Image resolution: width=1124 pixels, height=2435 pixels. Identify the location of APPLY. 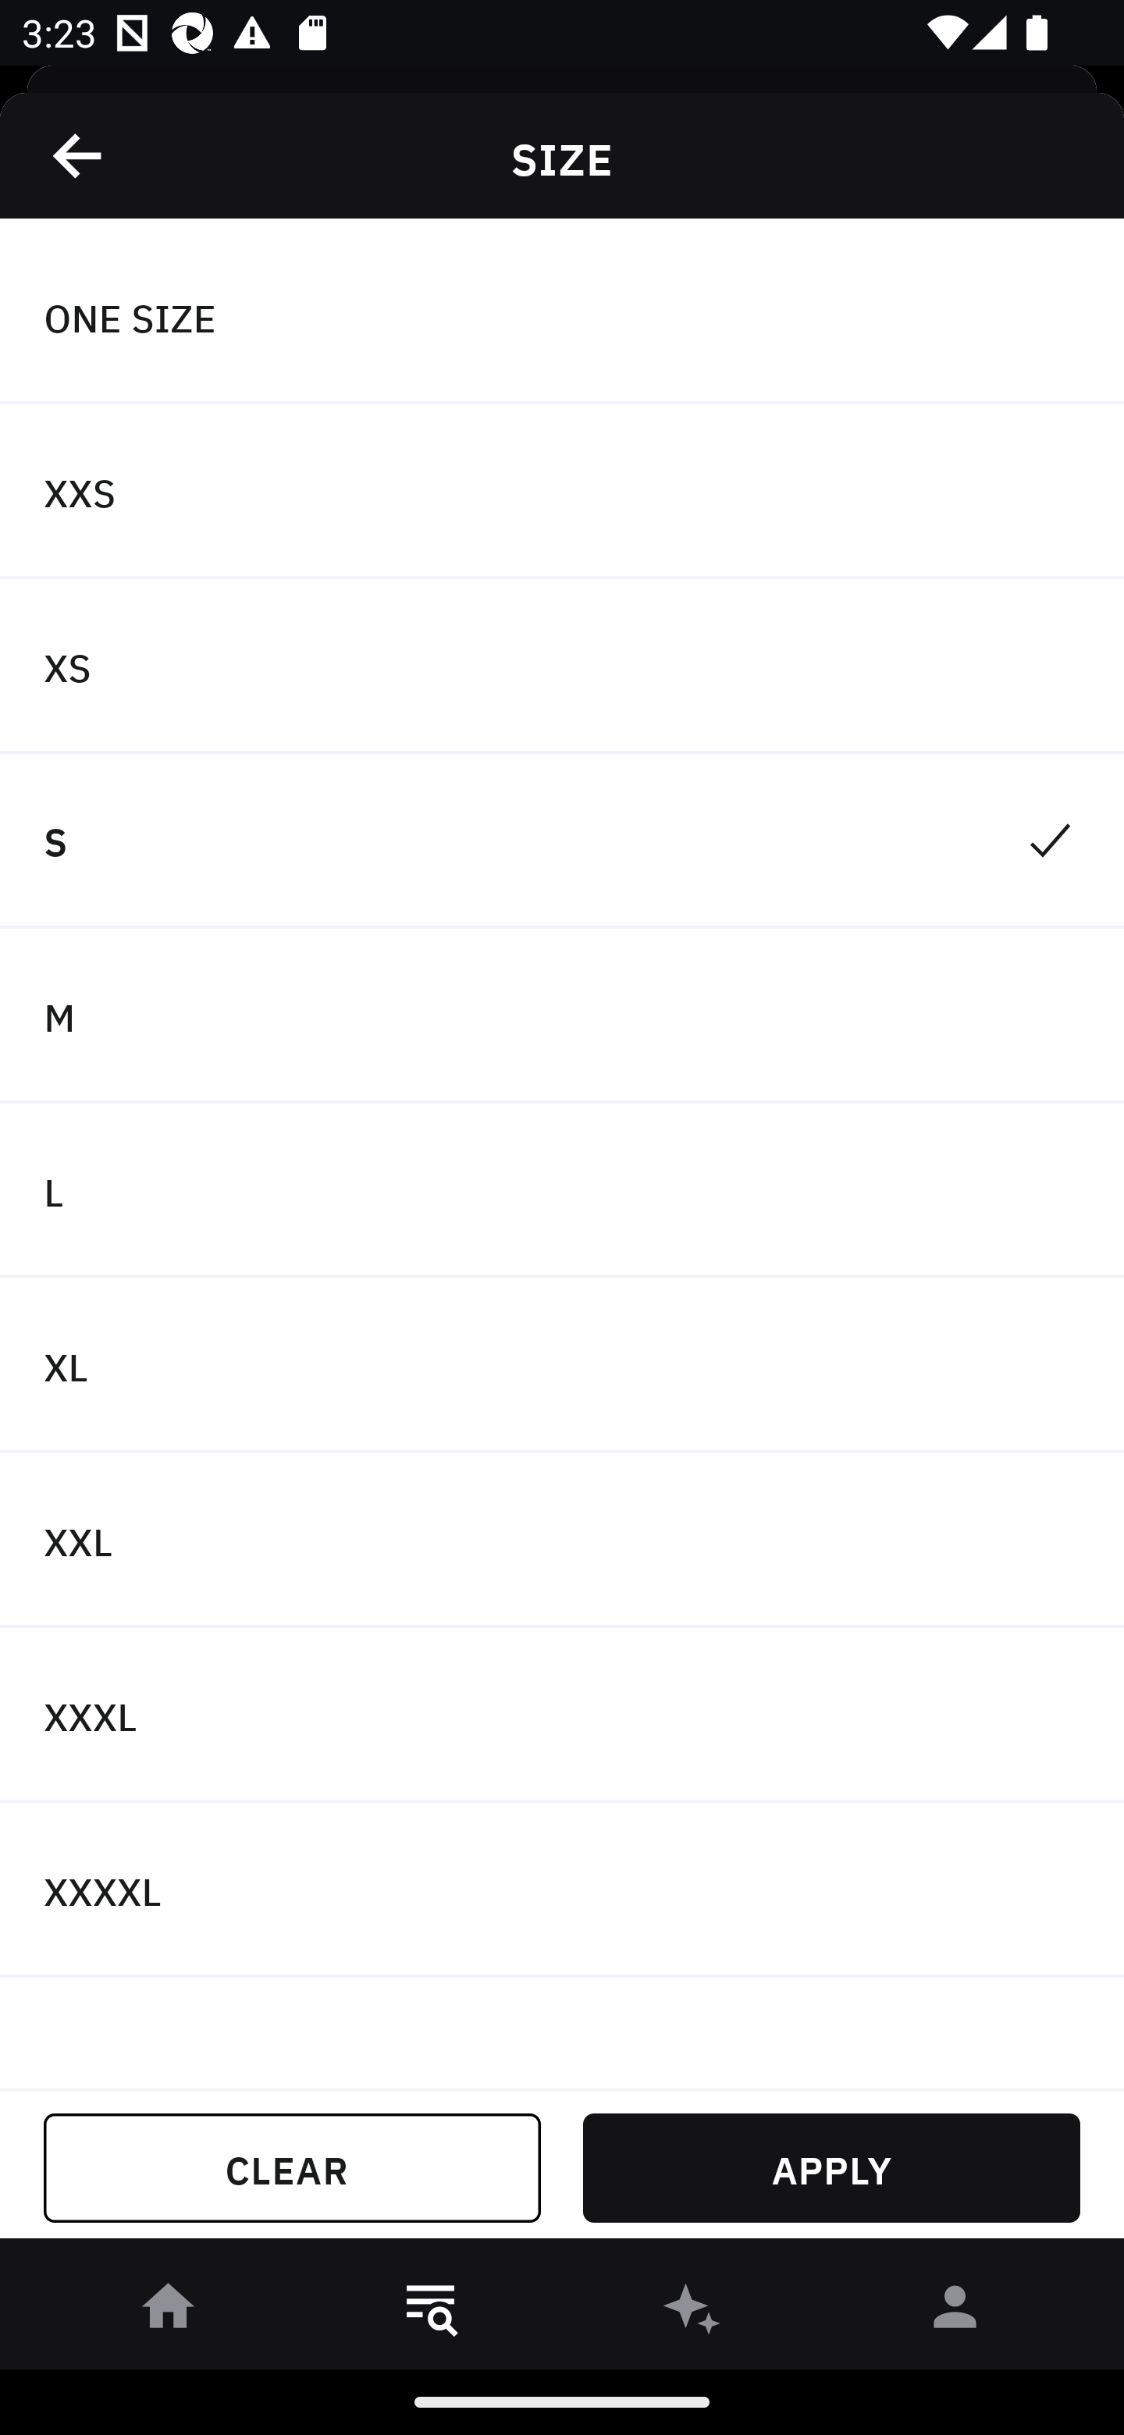
(831, 2168).